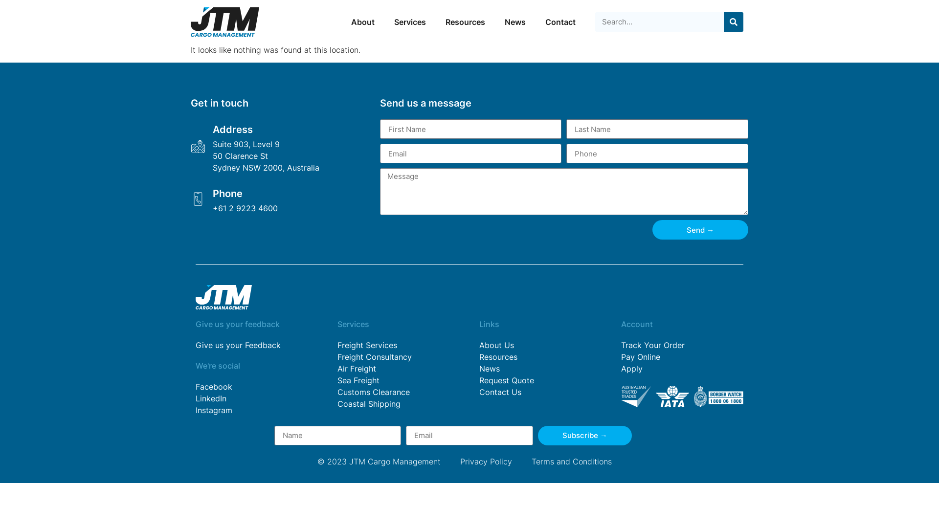 The height and width of the screenshot is (528, 939). What do you see at coordinates (540, 392) in the screenshot?
I see `Contact Us` at bounding box center [540, 392].